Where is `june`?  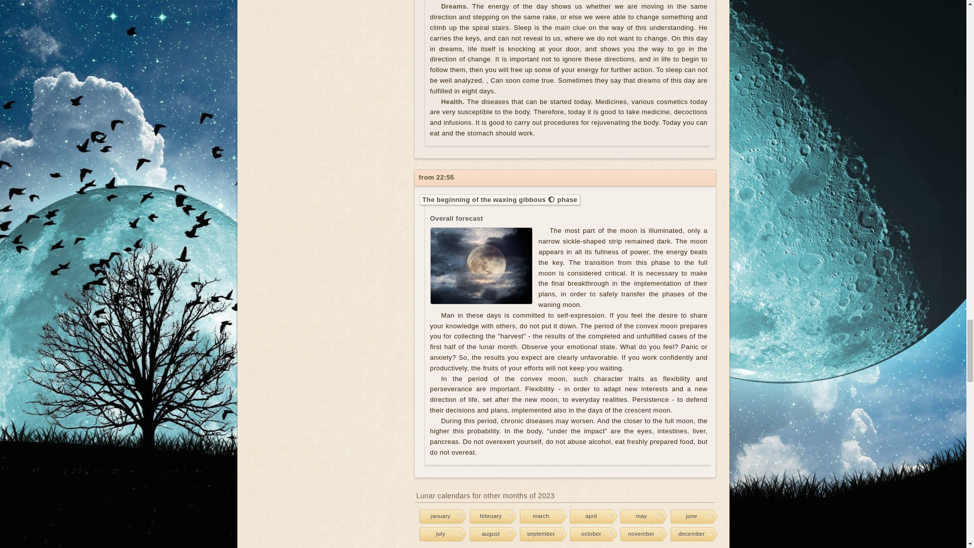
june is located at coordinates (690, 517).